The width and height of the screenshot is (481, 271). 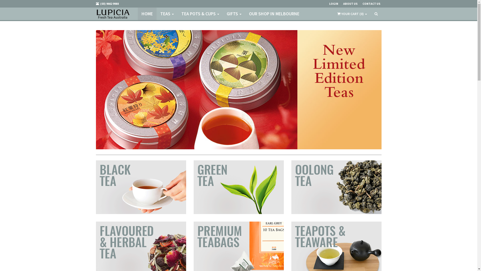 I want to click on TEA POTS & CUPS, so click(x=200, y=14).